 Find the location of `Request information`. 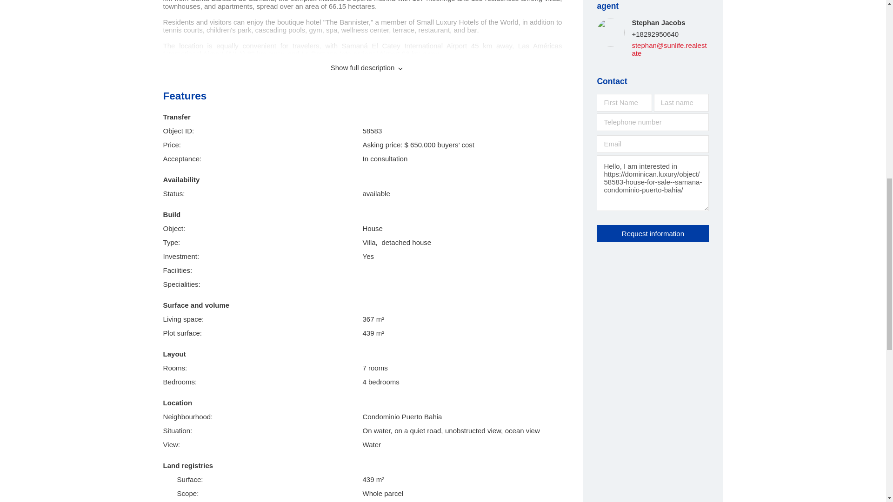

Request information is located at coordinates (653, 233).